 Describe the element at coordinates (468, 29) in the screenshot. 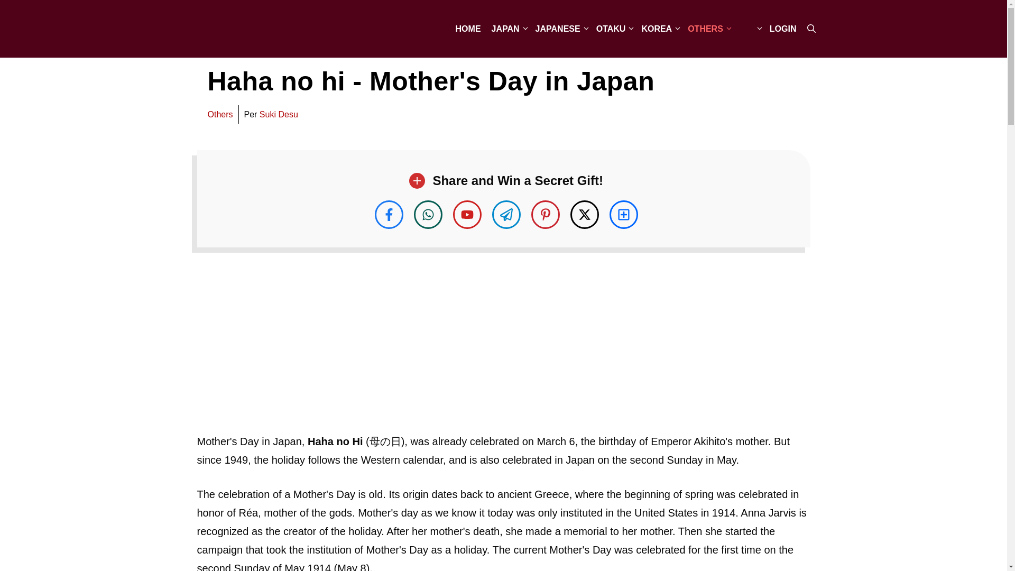

I see `HOME` at that location.